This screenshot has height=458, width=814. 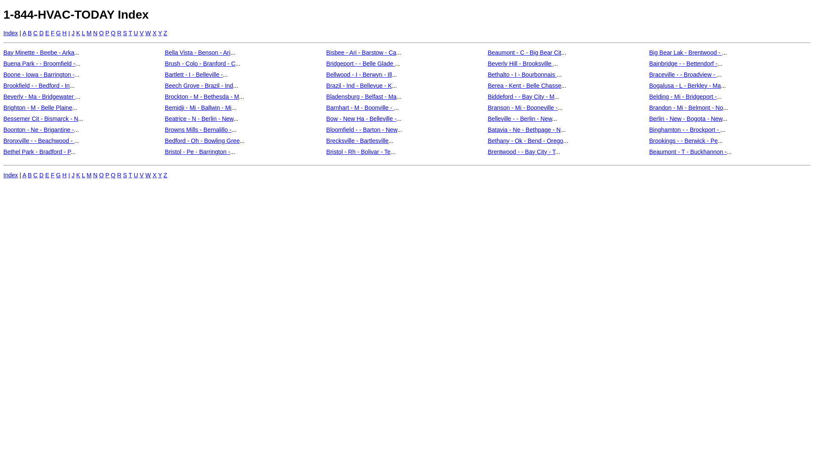 I want to click on W, so click(x=148, y=33).